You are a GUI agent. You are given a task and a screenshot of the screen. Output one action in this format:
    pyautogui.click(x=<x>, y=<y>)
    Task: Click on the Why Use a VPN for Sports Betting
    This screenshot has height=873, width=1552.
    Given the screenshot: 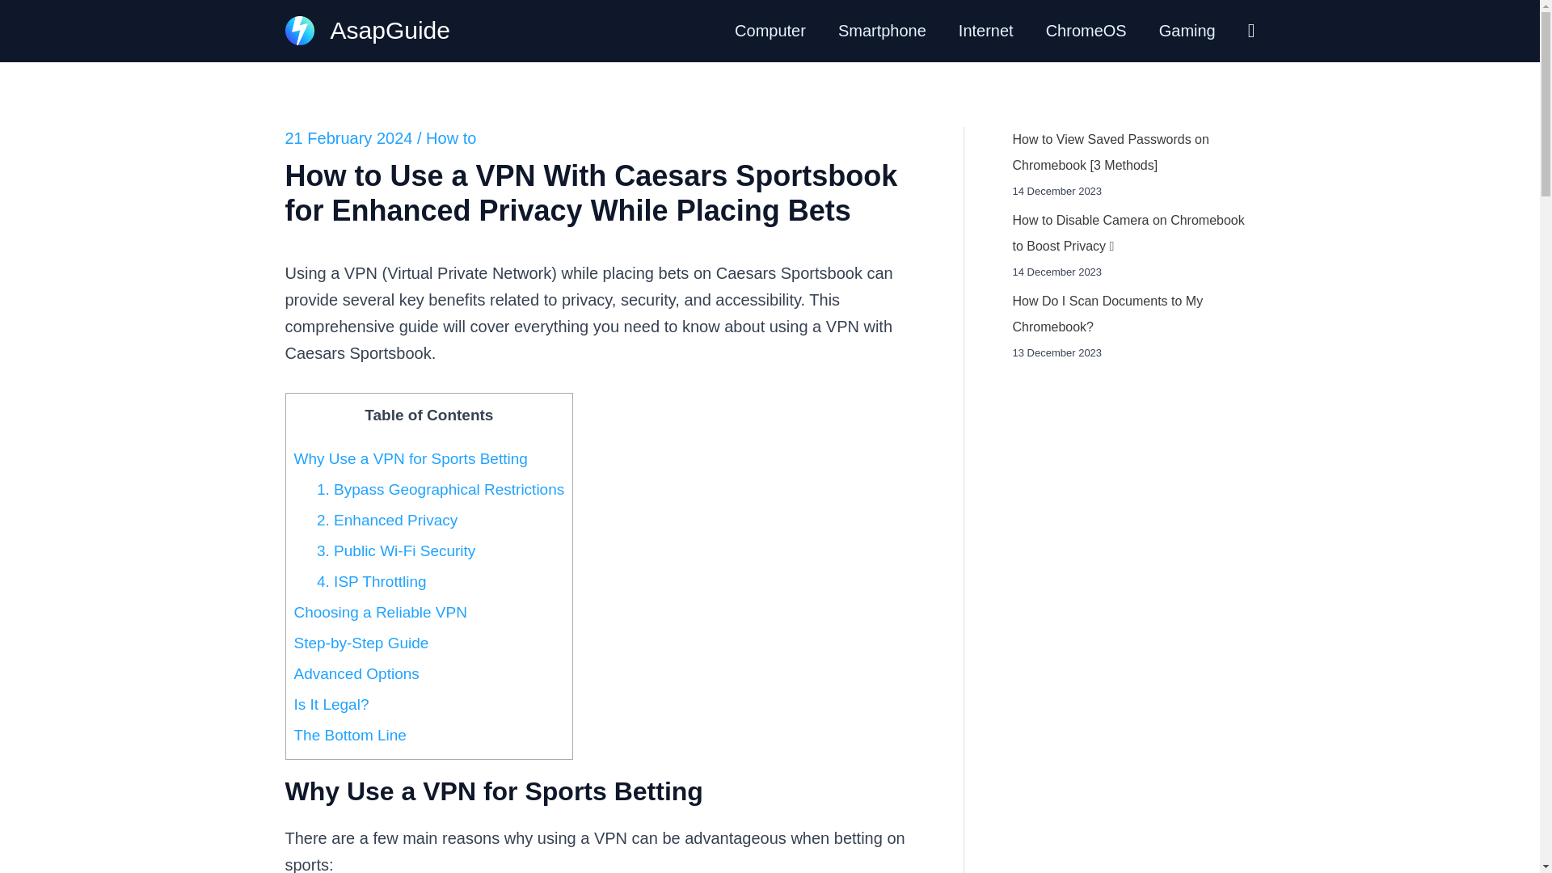 What is the action you would take?
    pyautogui.click(x=411, y=458)
    